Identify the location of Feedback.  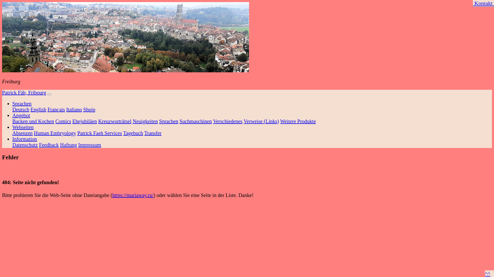
(49, 145).